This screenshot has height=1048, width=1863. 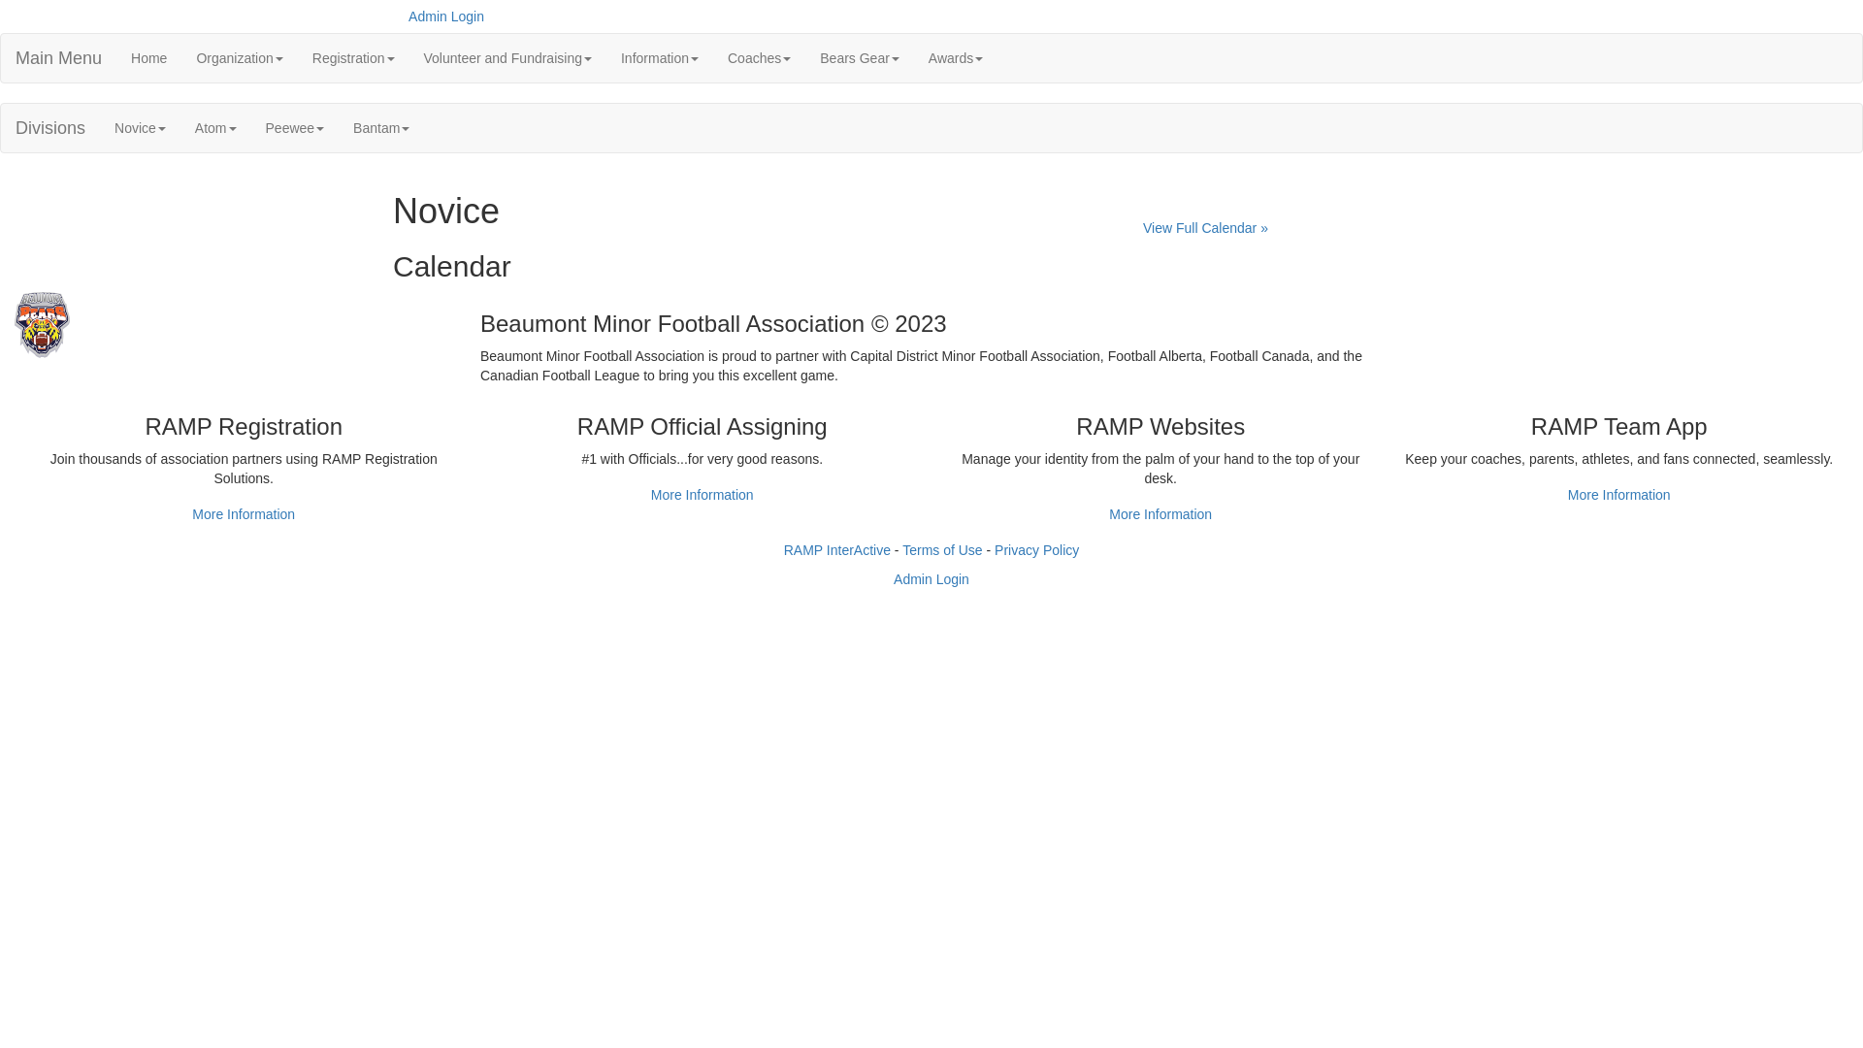 I want to click on Atom, so click(x=215, y=128).